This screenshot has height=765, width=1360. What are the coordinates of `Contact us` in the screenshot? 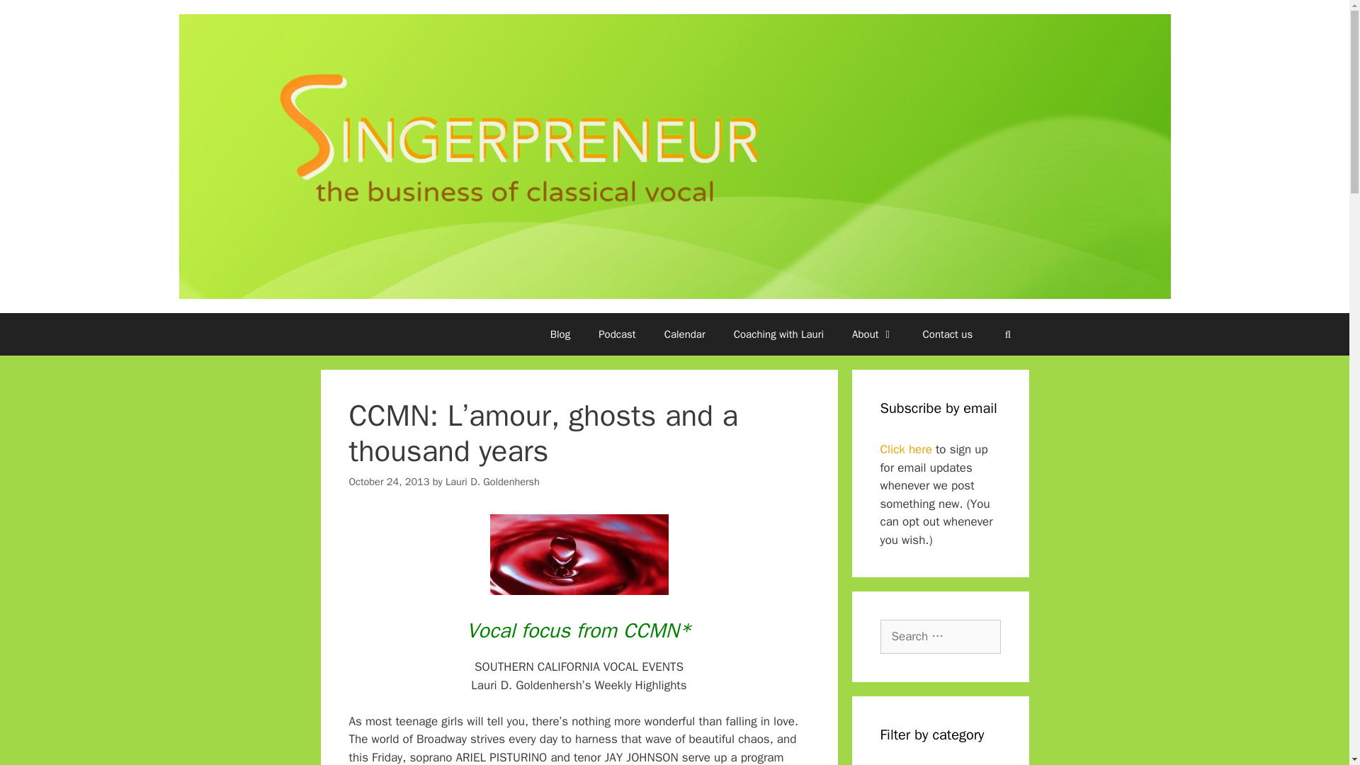 It's located at (948, 334).